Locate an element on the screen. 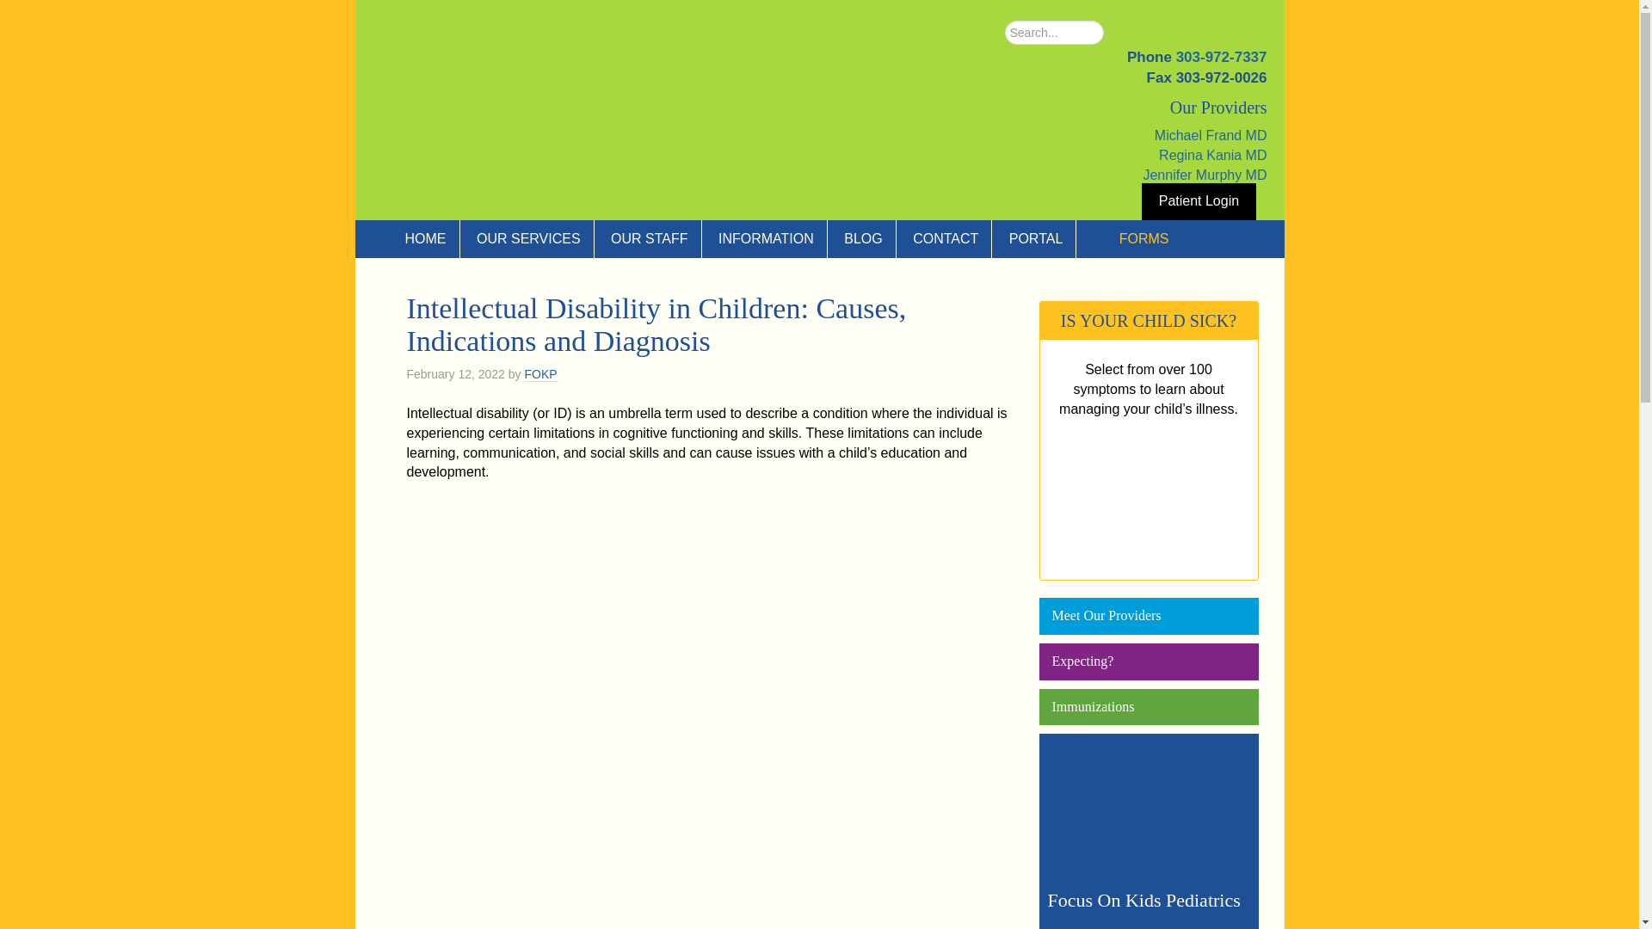 Image resolution: width=1652 pixels, height=929 pixels. BLOG is located at coordinates (862, 239).